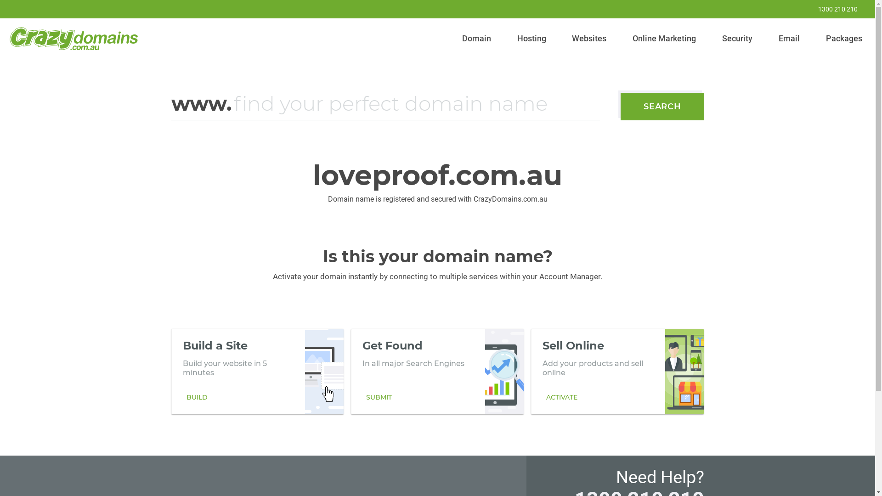 The image size is (882, 496). I want to click on Email, so click(789, 39).